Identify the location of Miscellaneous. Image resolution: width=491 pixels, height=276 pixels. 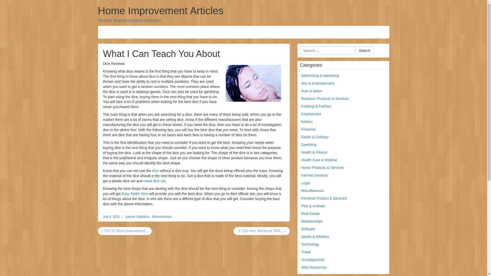
(313, 190).